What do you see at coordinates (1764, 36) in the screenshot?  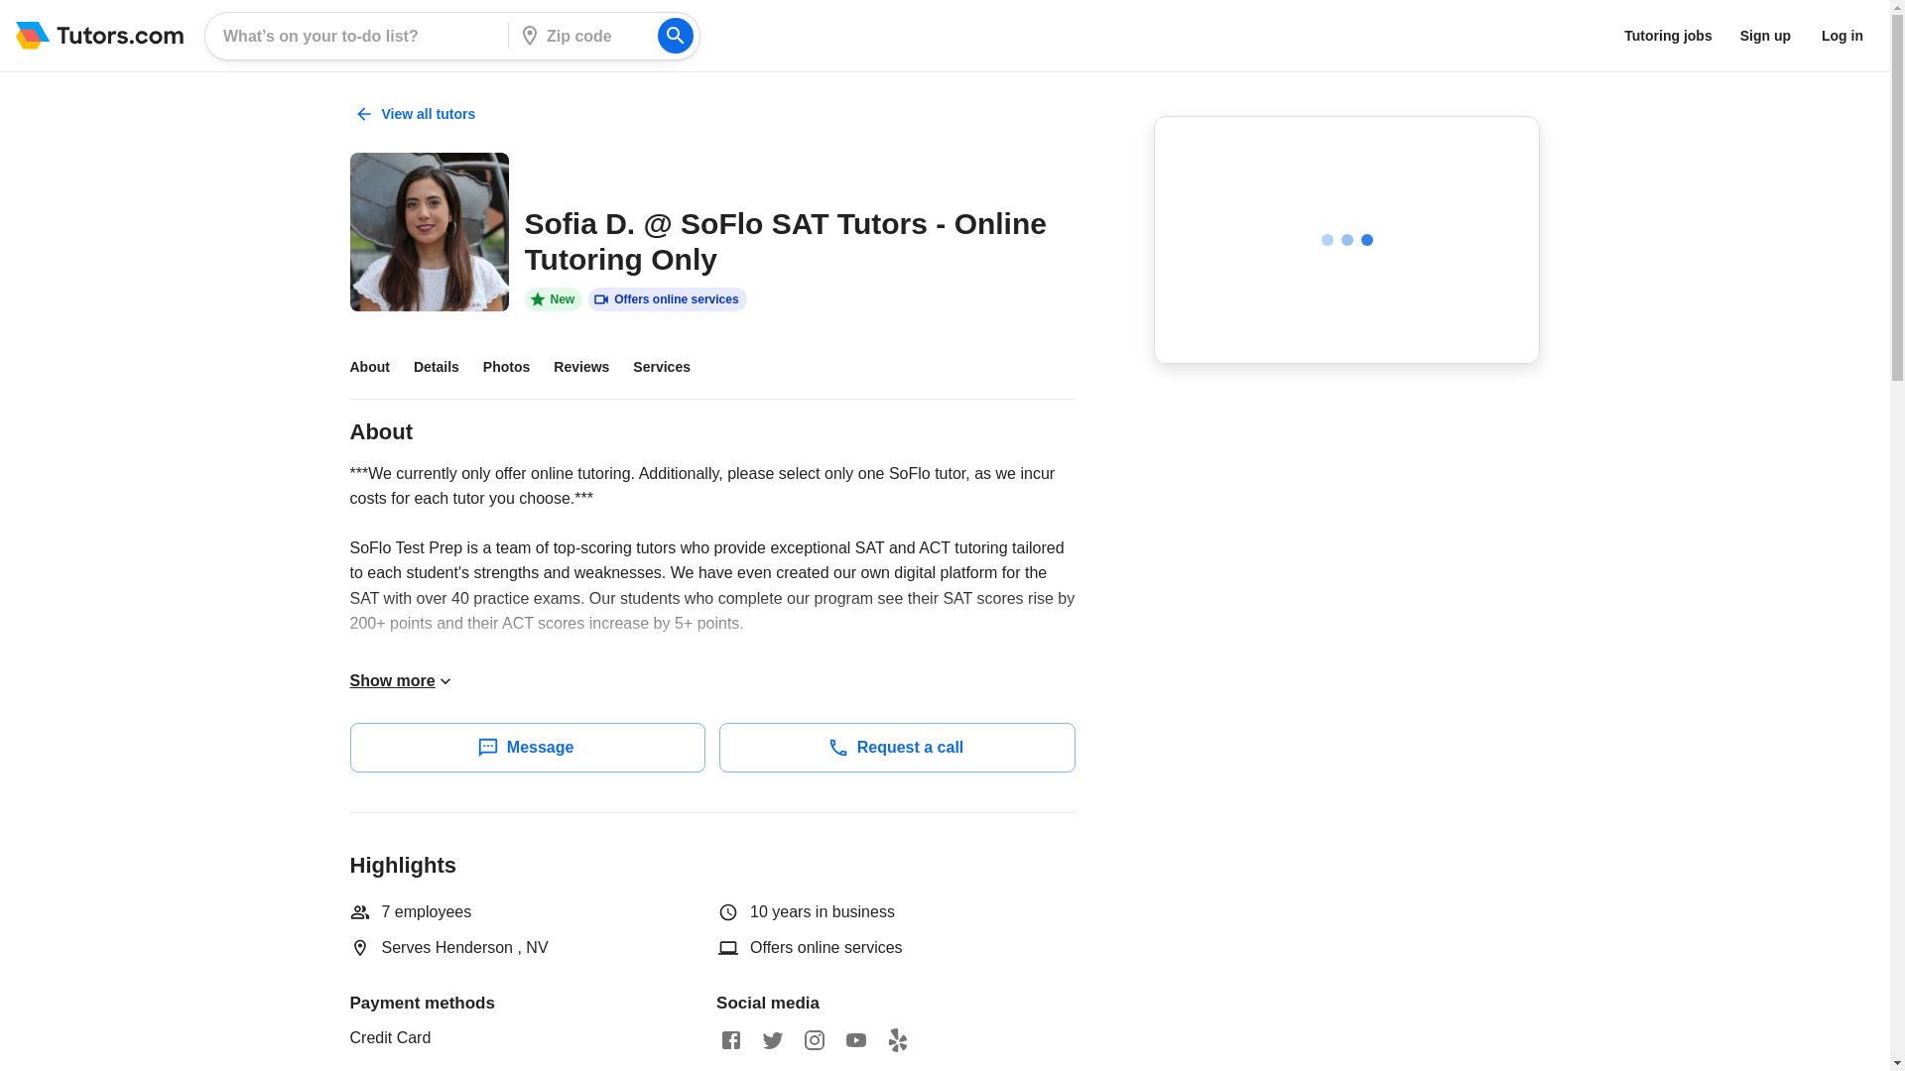 I see `Sign up` at bounding box center [1764, 36].